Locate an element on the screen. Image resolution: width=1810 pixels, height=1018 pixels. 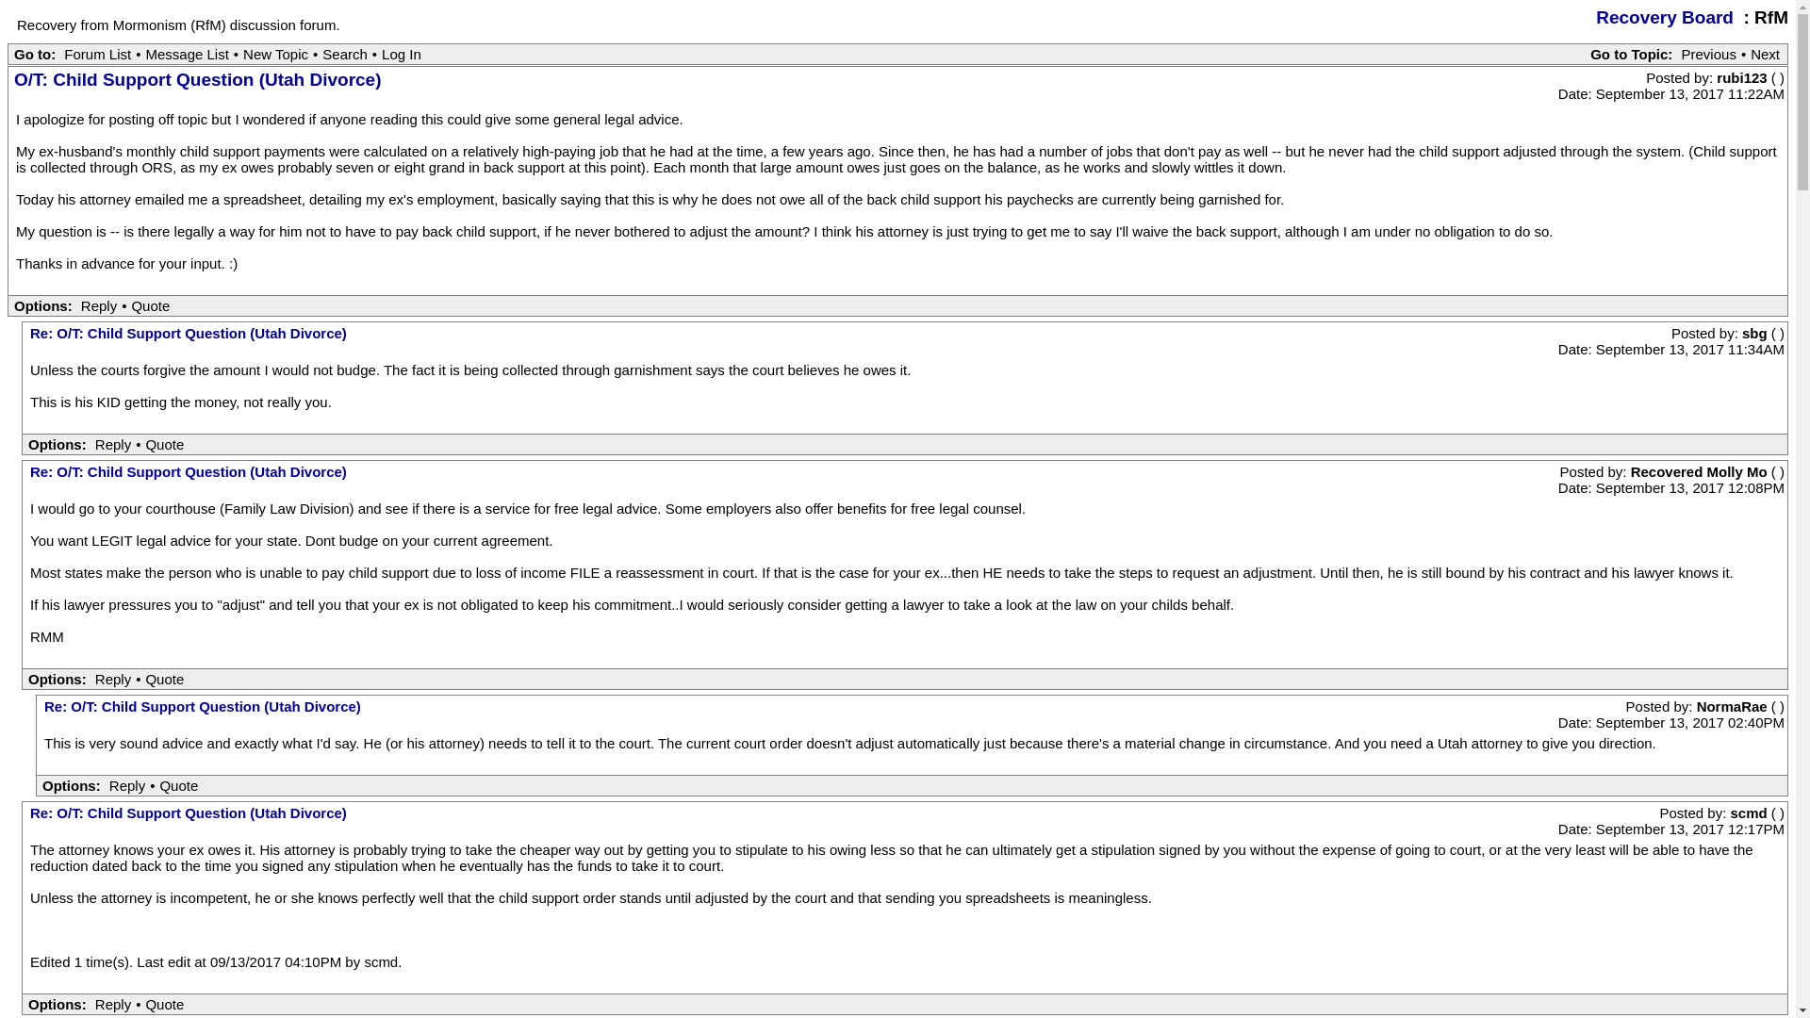
Quote is located at coordinates (150, 305).